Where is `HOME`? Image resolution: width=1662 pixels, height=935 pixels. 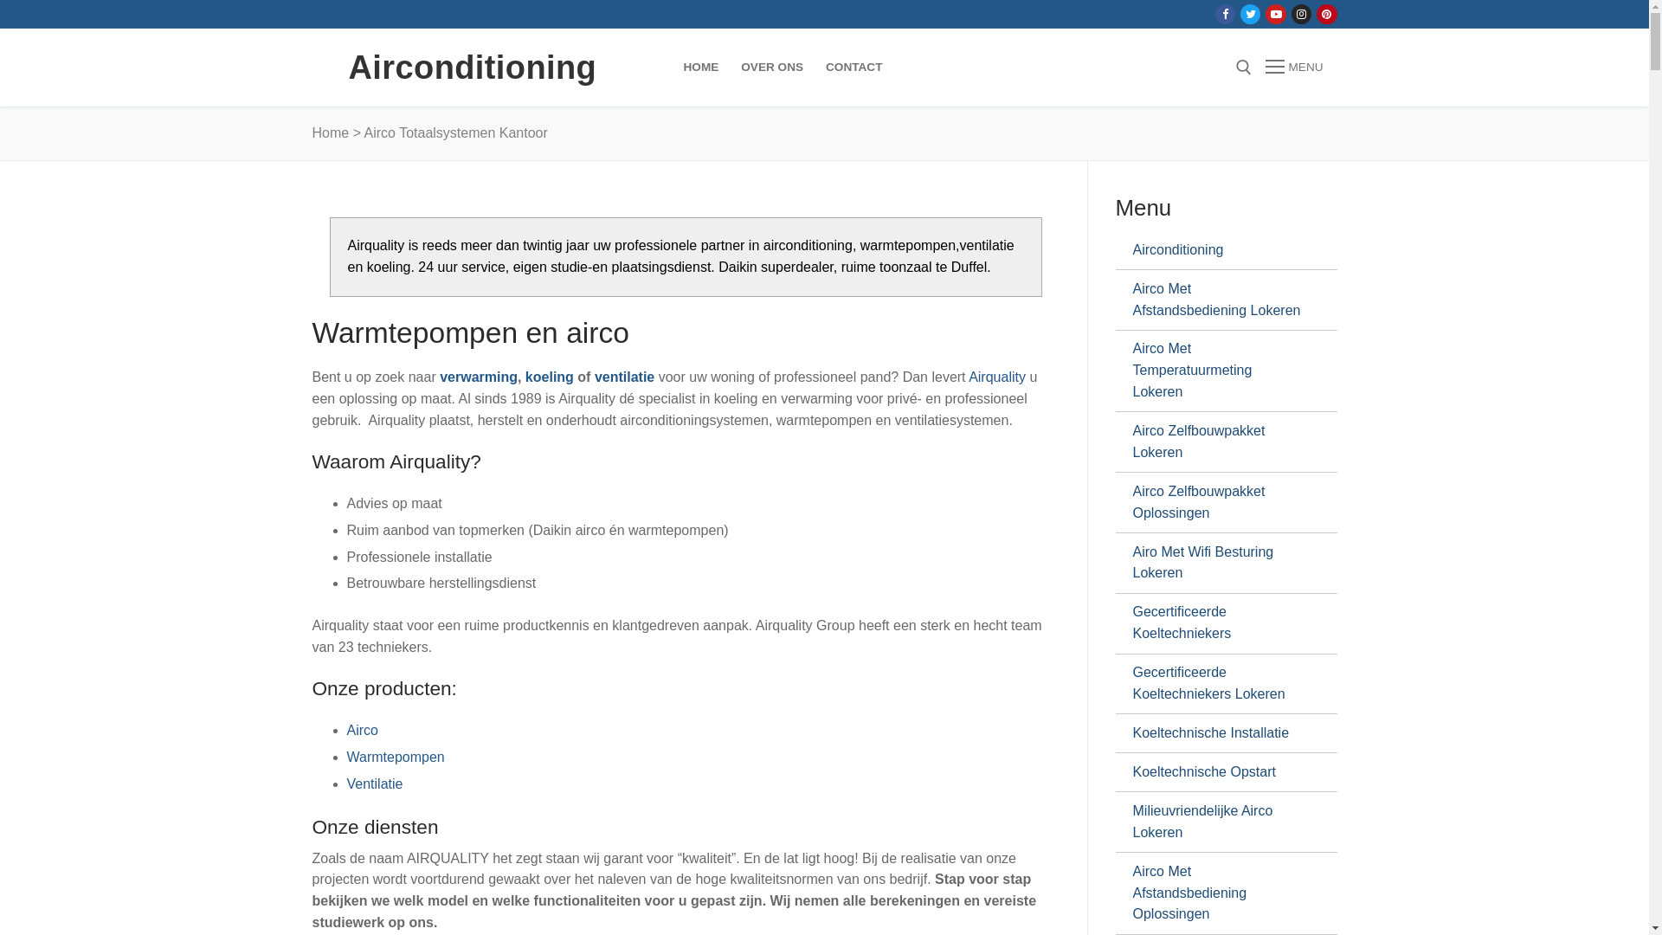 HOME is located at coordinates (701, 68).